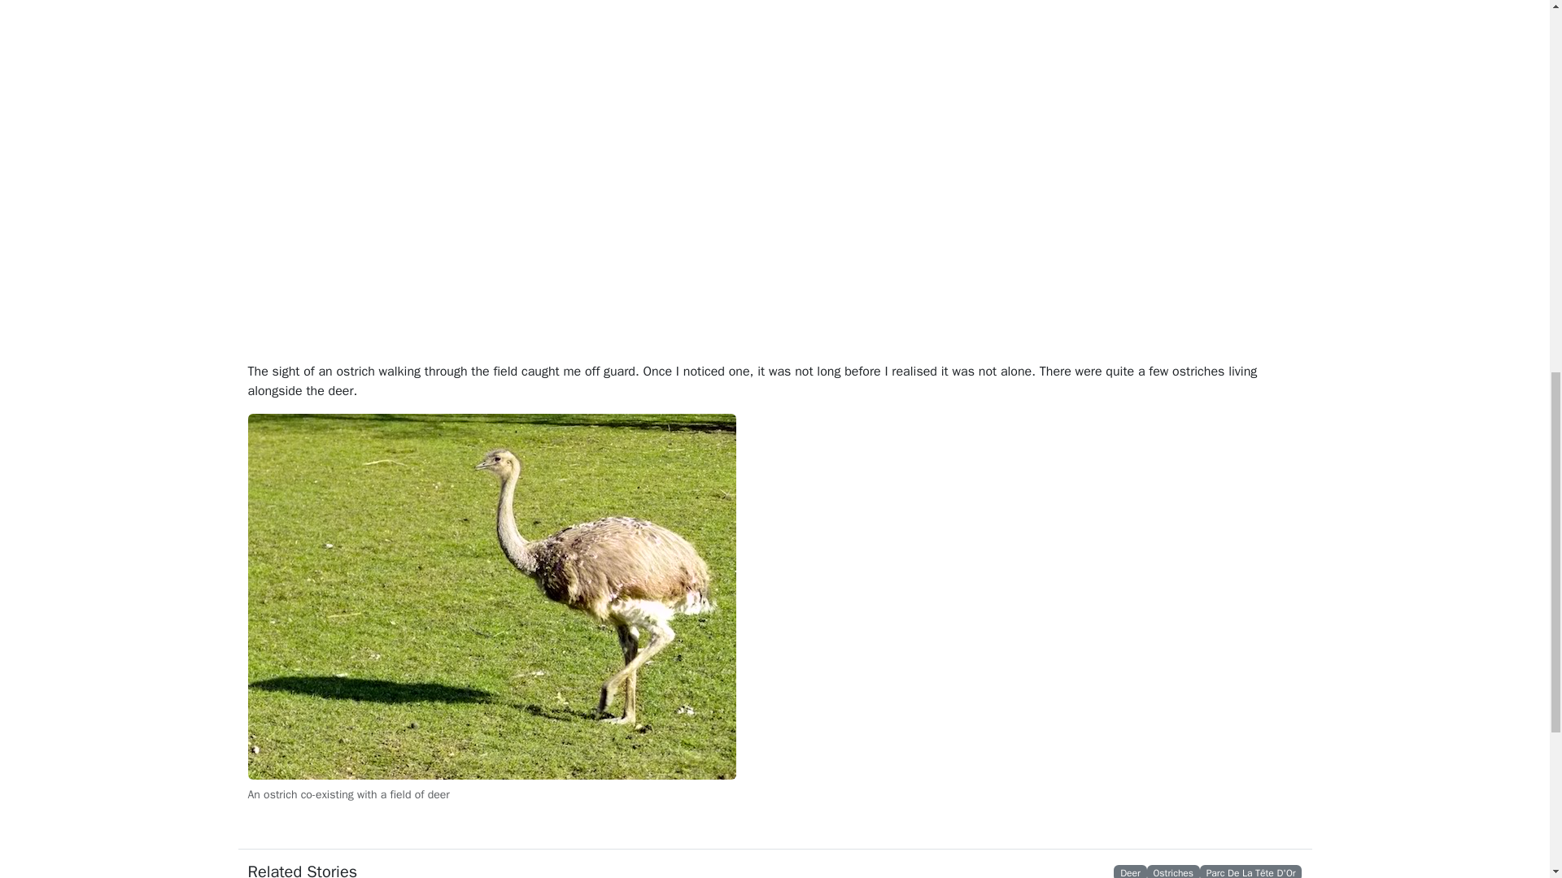 The width and height of the screenshot is (1562, 878). Describe the element at coordinates (1129, 871) in the screenshot. I see `Deer` at that location.